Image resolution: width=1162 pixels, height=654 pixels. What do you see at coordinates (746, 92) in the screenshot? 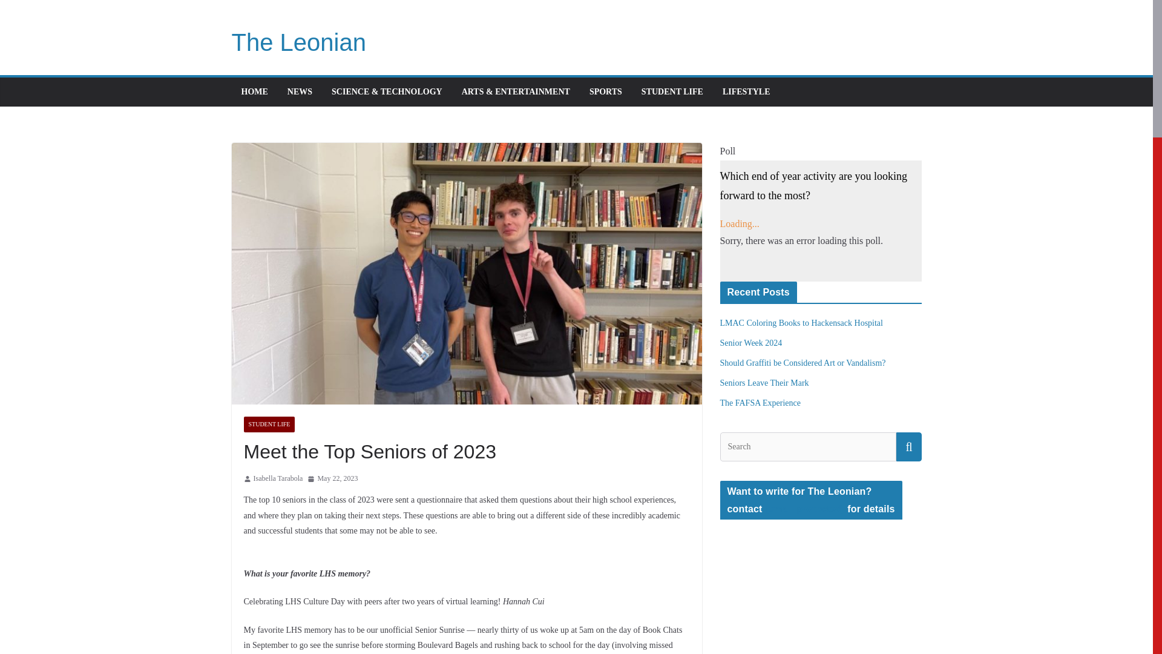
I see `LIFESTYLE` at bounding box center [746, 92].